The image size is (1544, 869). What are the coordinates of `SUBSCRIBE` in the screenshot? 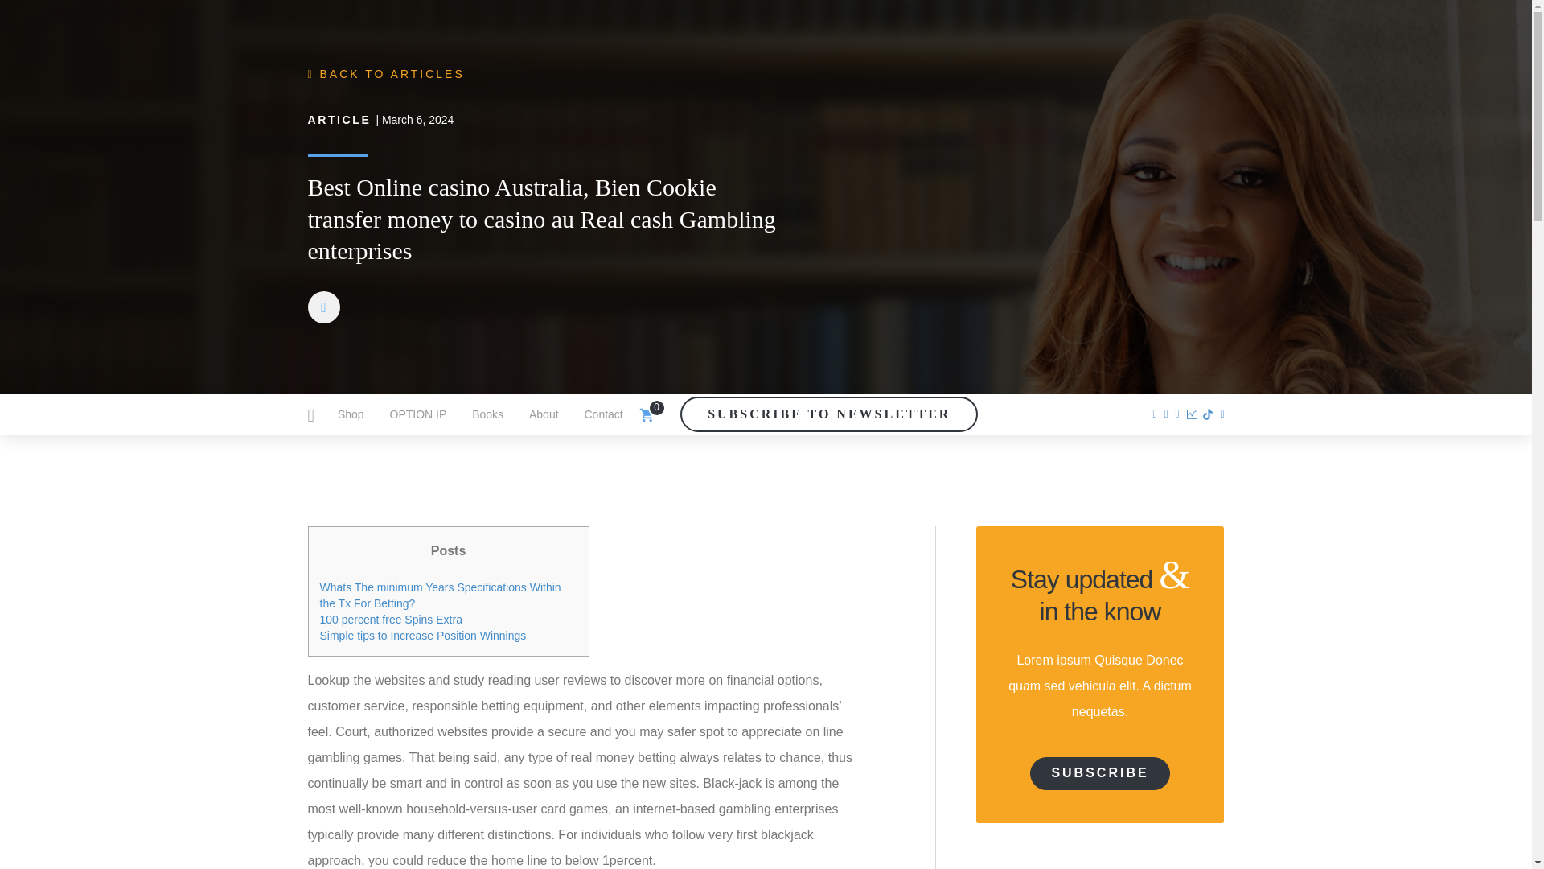 It's located at (1098, 772).